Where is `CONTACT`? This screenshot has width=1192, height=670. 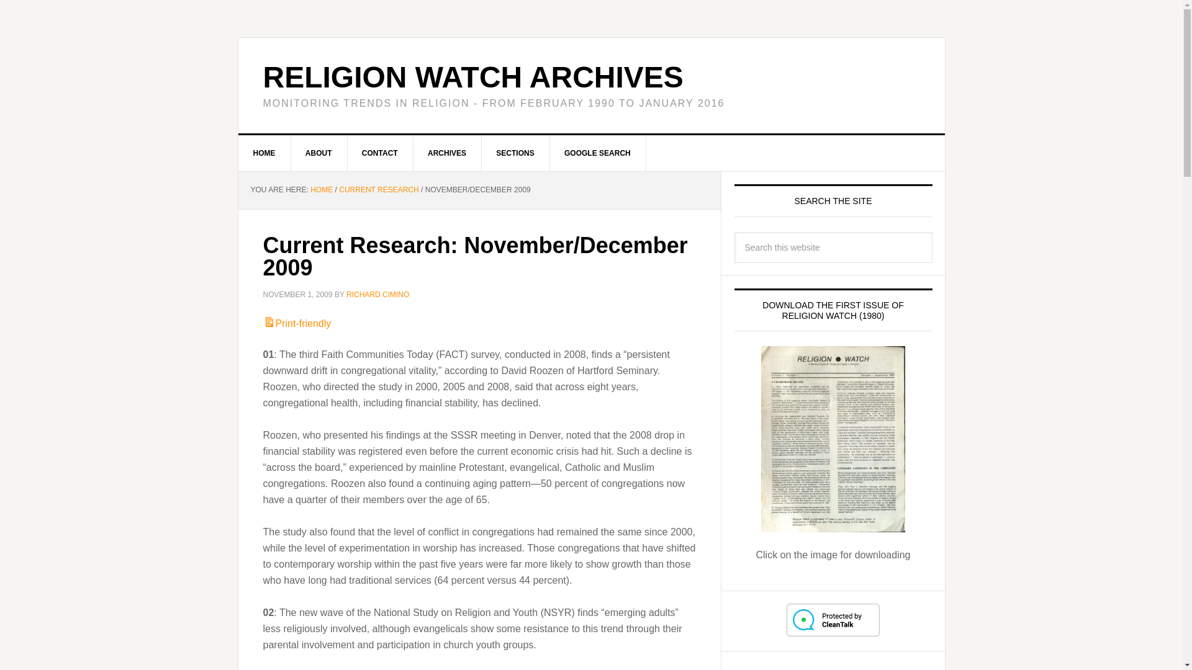 CONTACT is located at coordinates (380, 153).